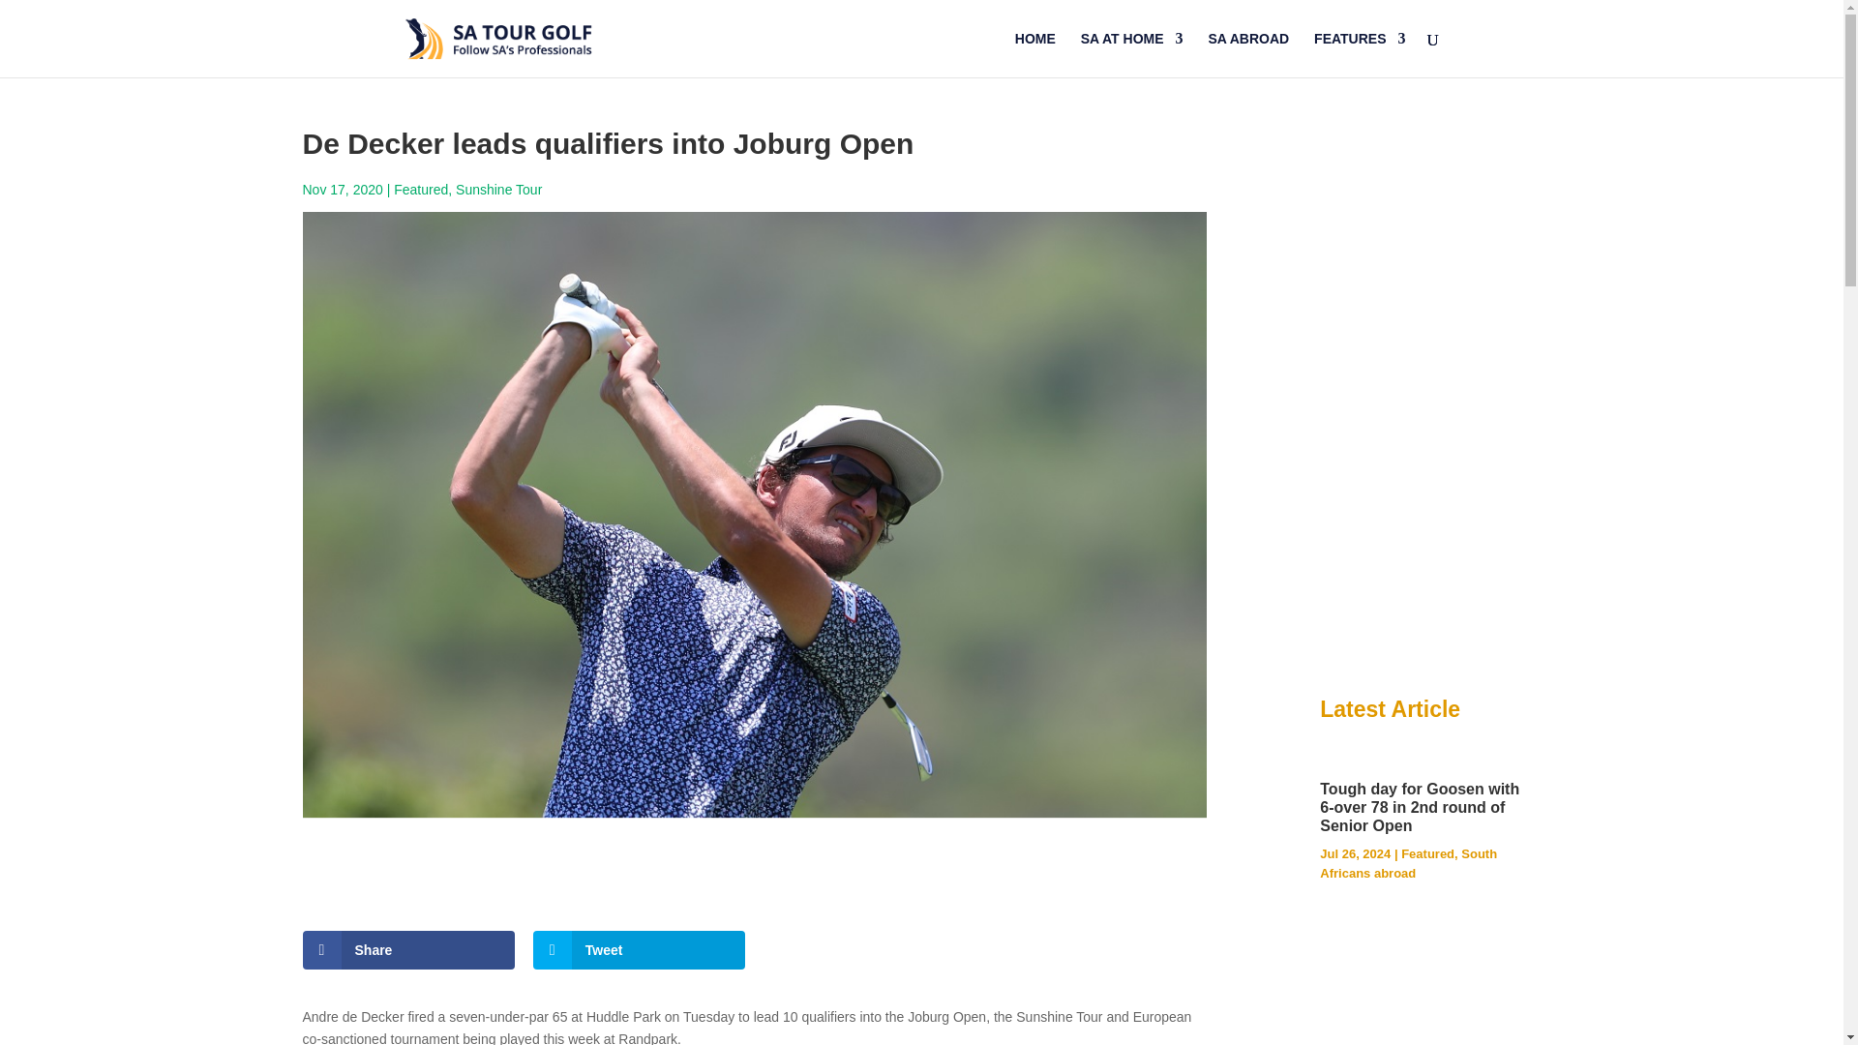 This screenshot has height=1045, width=1858. What do you see at coordinates (640, 950) in the screenshot?
I see `Tweet` at bounding box center [640, 950].